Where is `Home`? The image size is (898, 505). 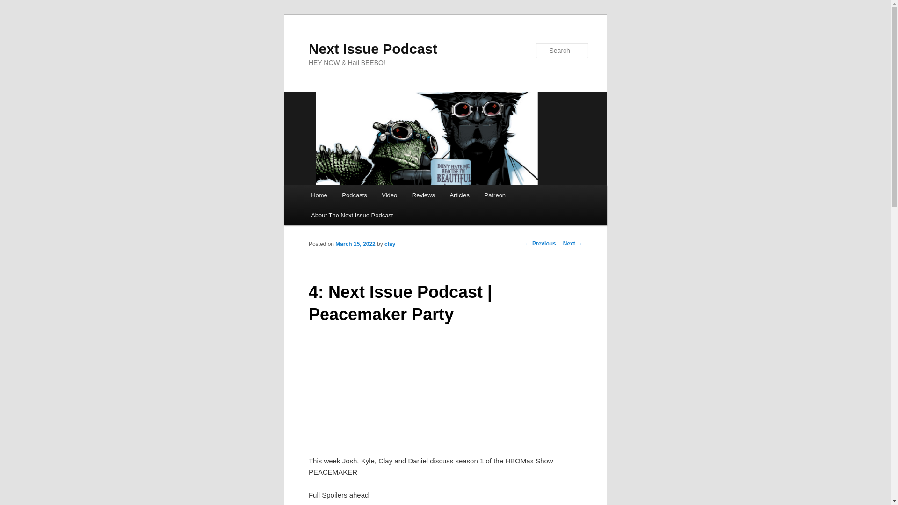
Home is located at coordinates (319, 195).